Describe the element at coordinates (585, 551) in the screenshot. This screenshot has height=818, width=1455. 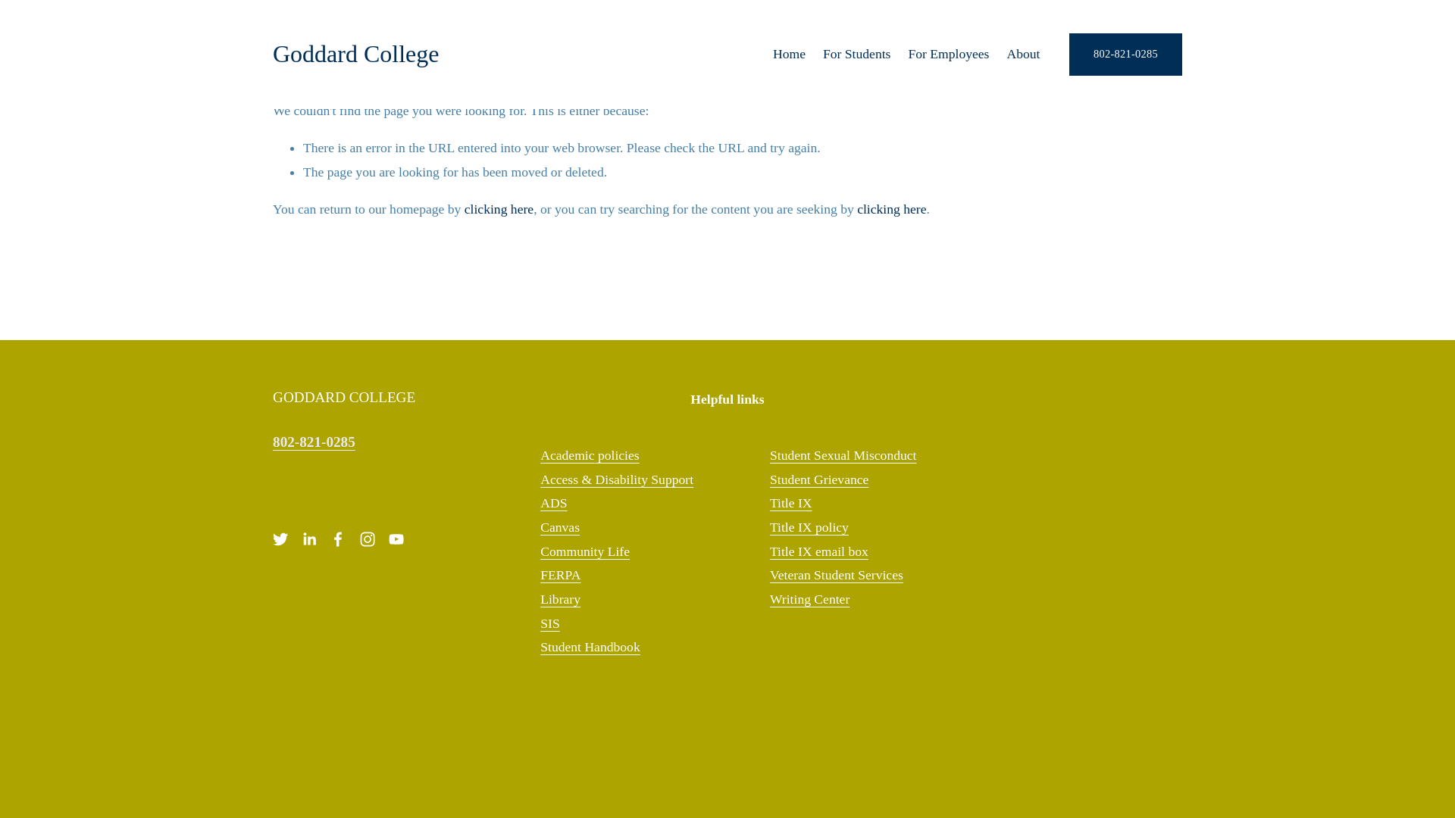
I see `Community Life` at that location.